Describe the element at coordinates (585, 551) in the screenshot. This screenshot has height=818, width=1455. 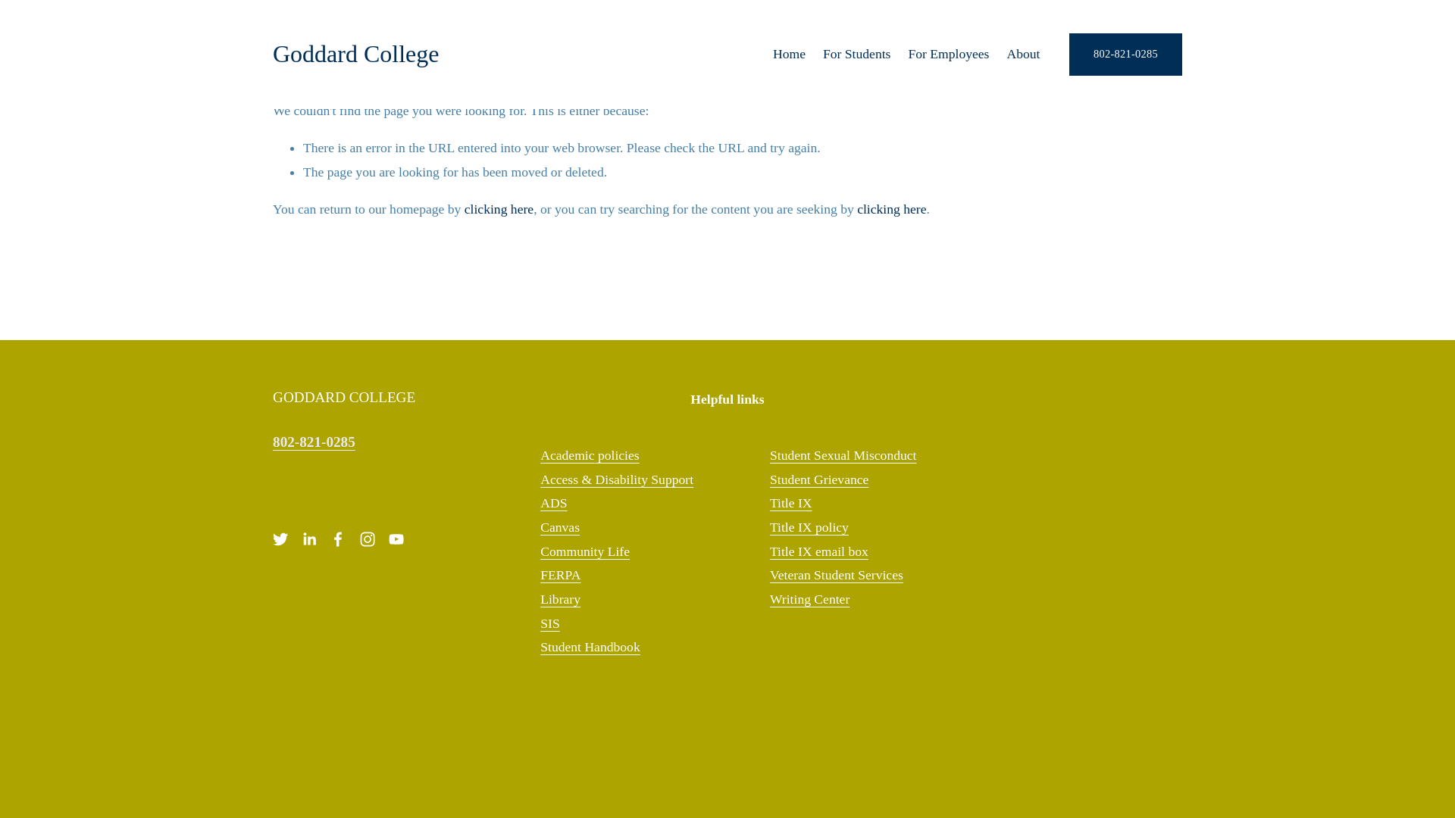
I see `Community Life` at that location.